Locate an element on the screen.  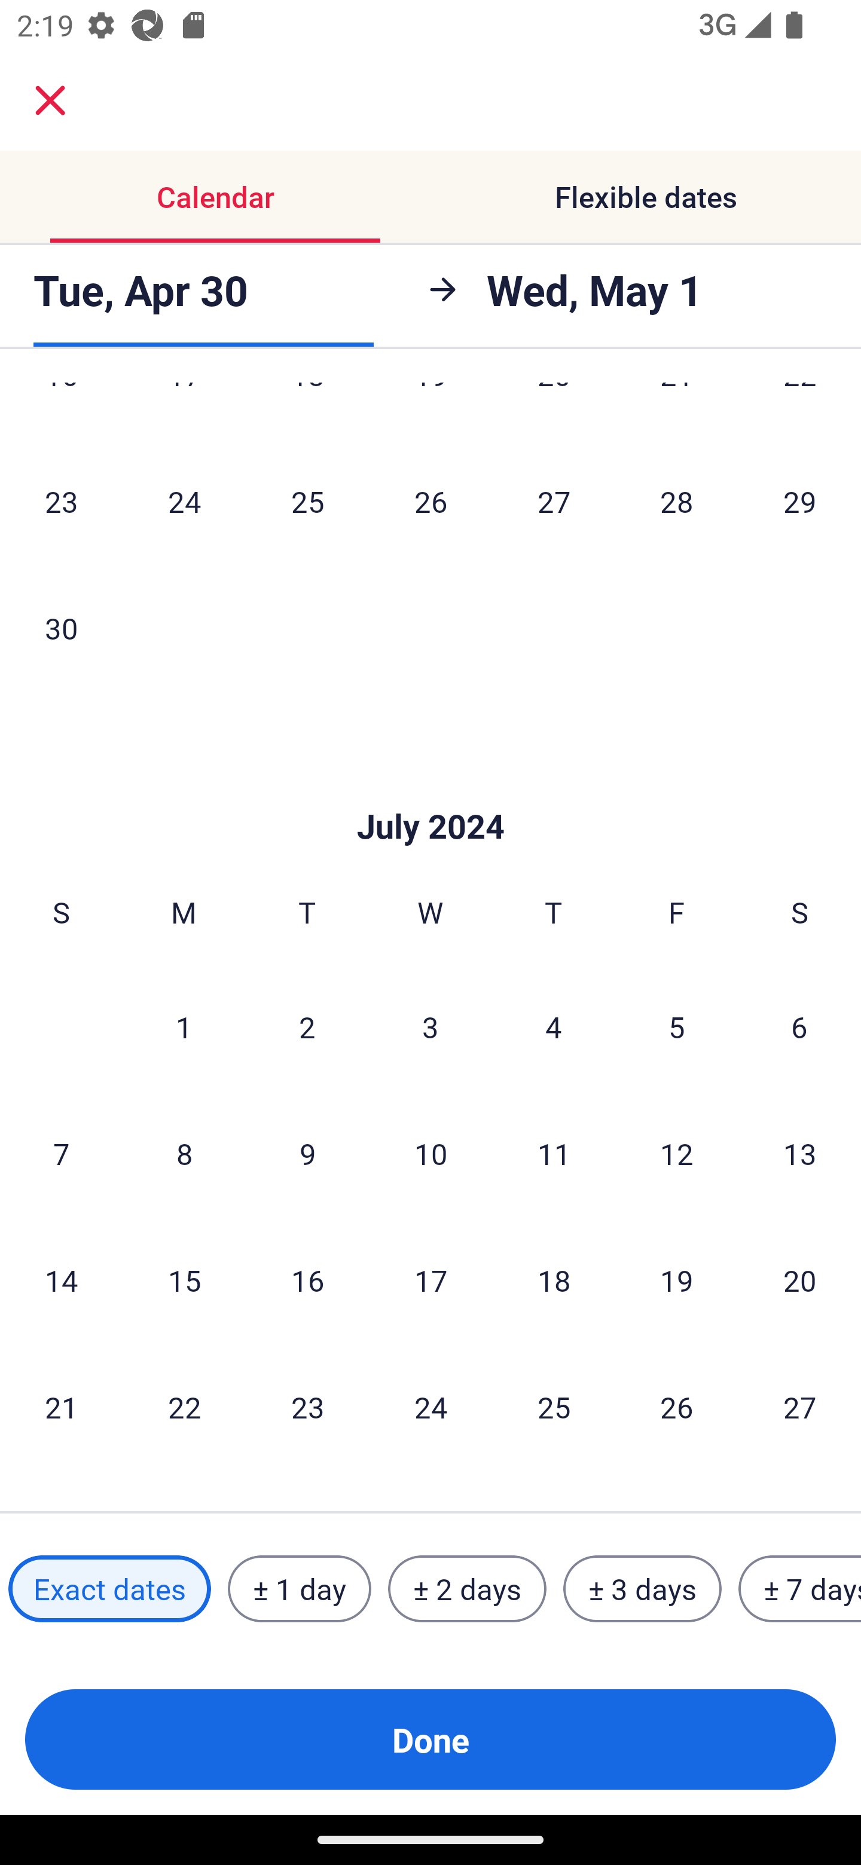
14 Sunday, July 14, 2024 is located at coordinates (61, 1280).